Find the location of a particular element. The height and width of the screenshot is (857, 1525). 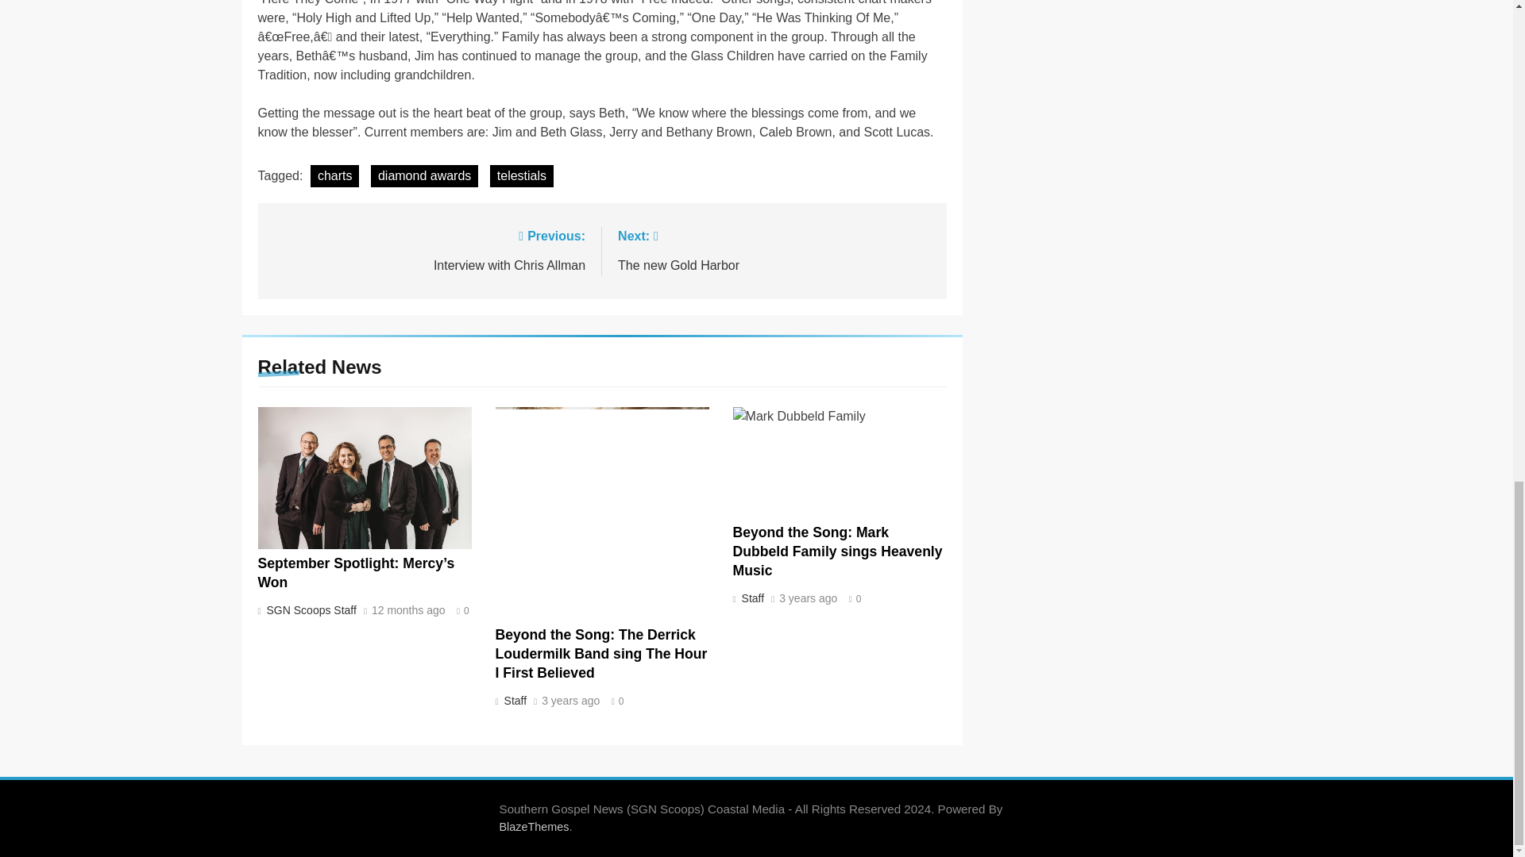

Staff is located at coordinates (751, 598).